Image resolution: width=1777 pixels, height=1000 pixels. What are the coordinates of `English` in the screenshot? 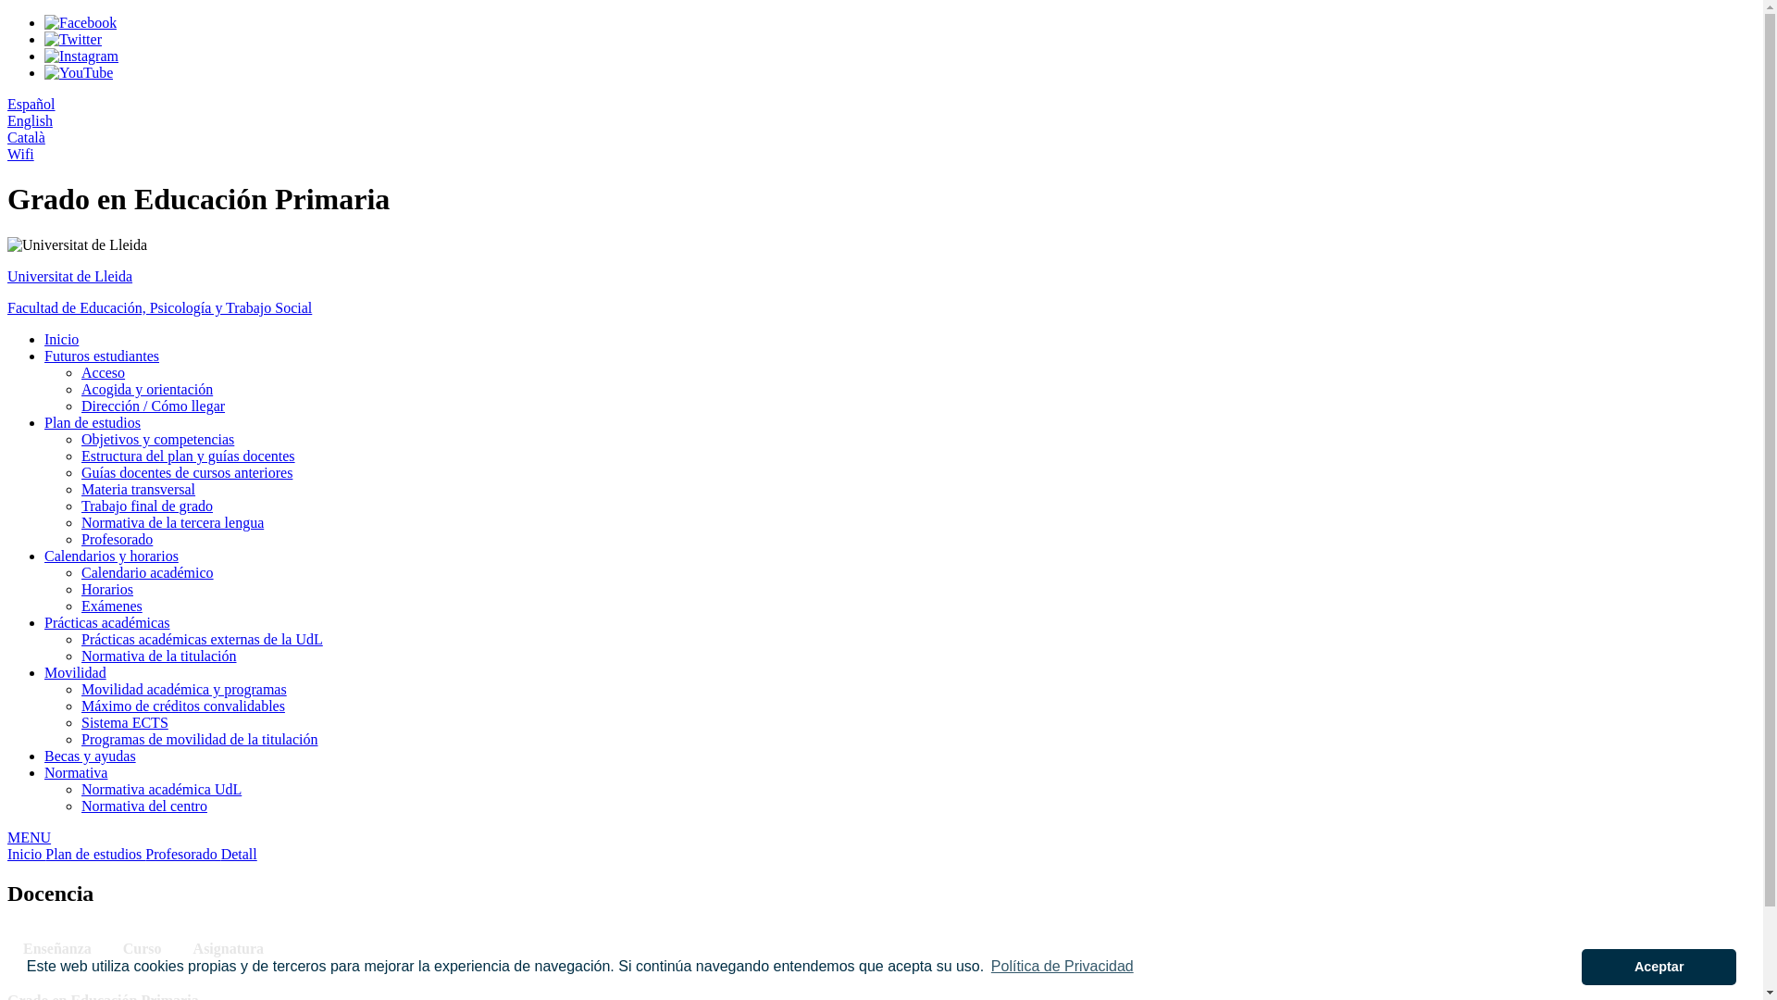 It's located at (30, 120).